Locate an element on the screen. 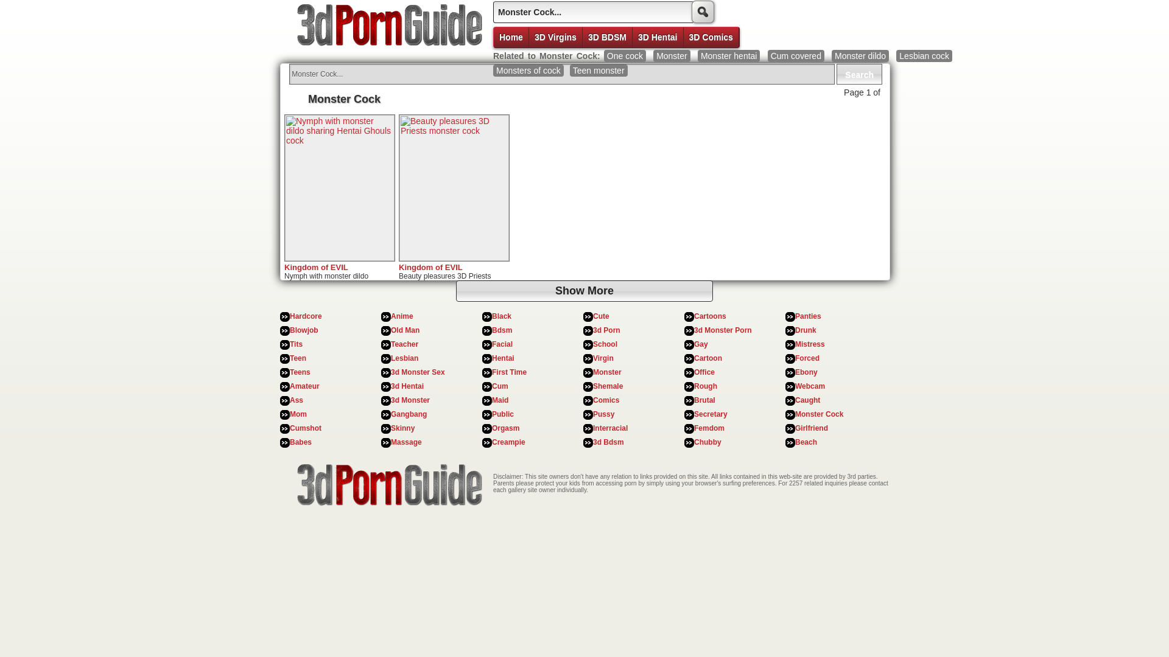 This screenshot has height=657, width=1169. Skinny is located at coordinates (403, 428).